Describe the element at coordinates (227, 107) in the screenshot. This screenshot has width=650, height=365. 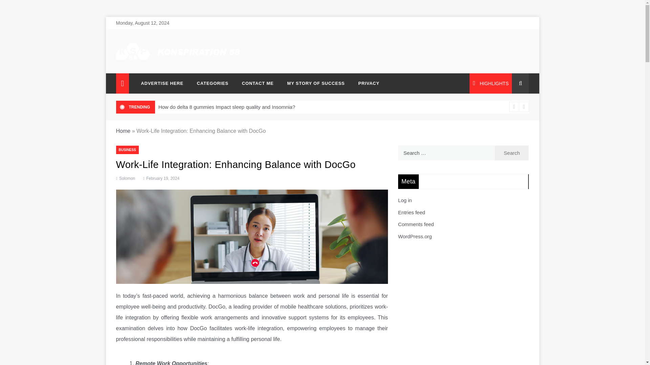
I see `How do delta 8 gummies Impact sleep quality and Insomnia?` at that location.